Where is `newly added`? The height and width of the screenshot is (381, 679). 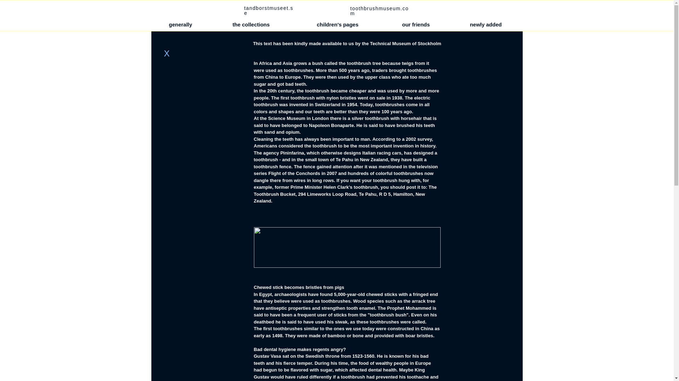
newly added is located at coordinates (486, 25).